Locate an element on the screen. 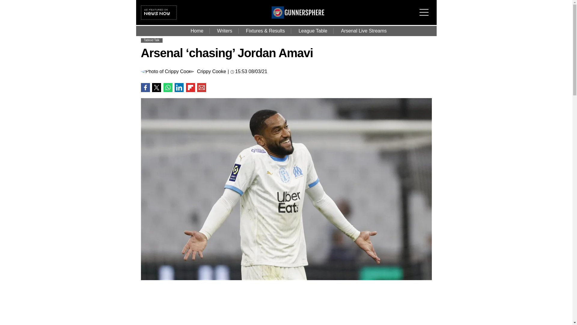 This screenshot has width=577, height=325. League Table is located at coordinates (313, 31).